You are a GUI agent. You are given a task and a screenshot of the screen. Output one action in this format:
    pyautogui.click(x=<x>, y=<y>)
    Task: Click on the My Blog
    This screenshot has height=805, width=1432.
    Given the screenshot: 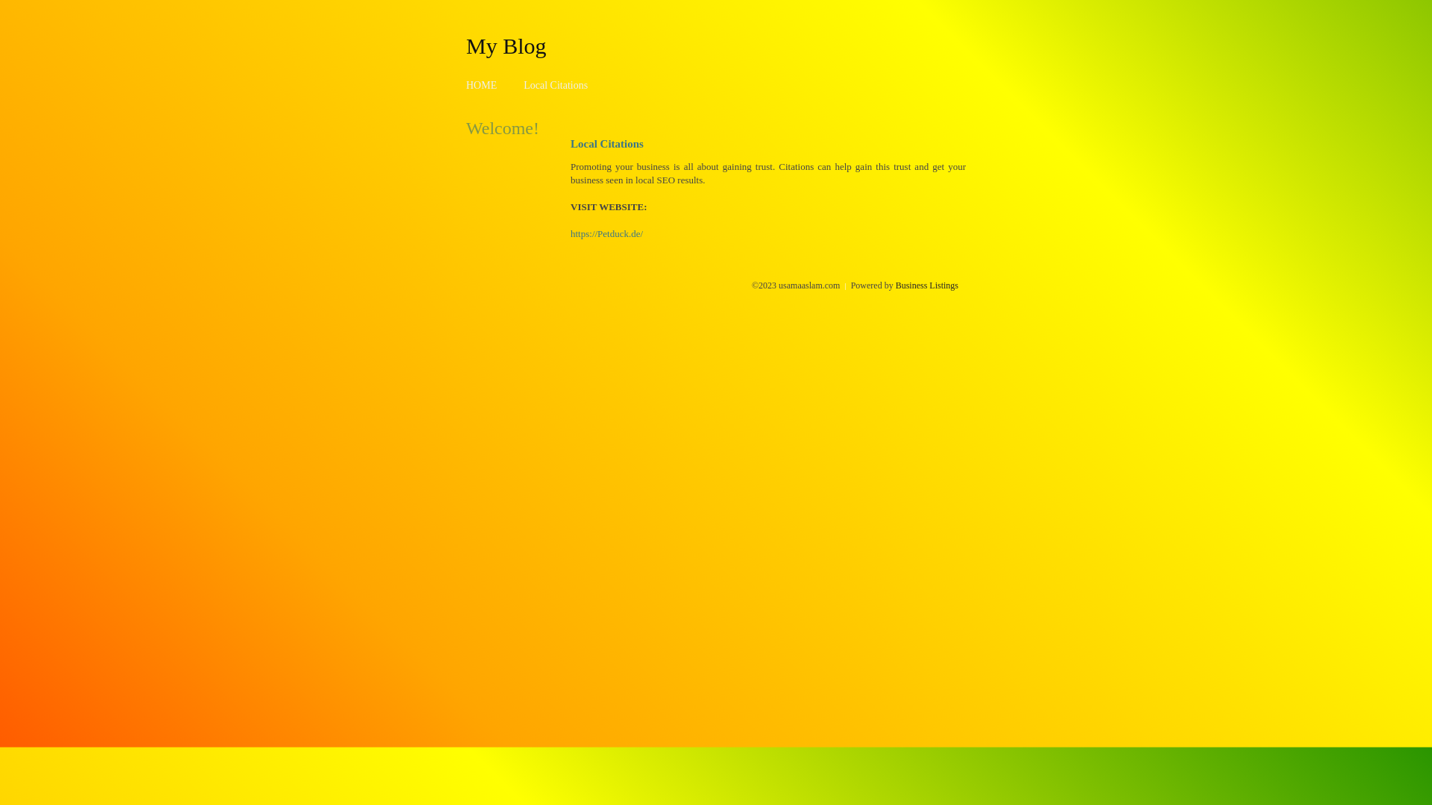 What is the action you would take?
    pyautogui.click(x=506, y=45)
    